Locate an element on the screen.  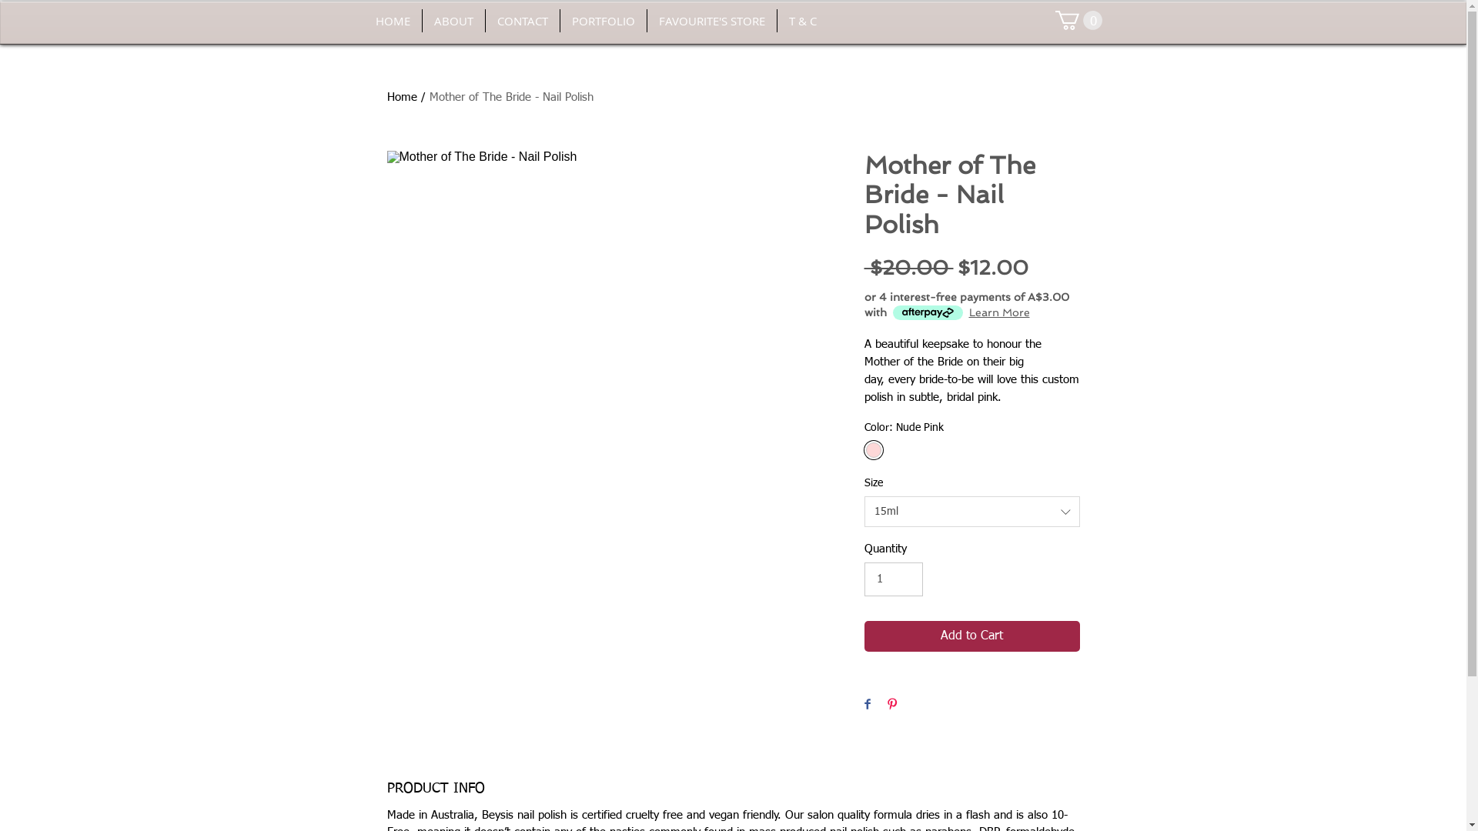
FAVOURITE'S STORE is located at coordinates (711, 21).